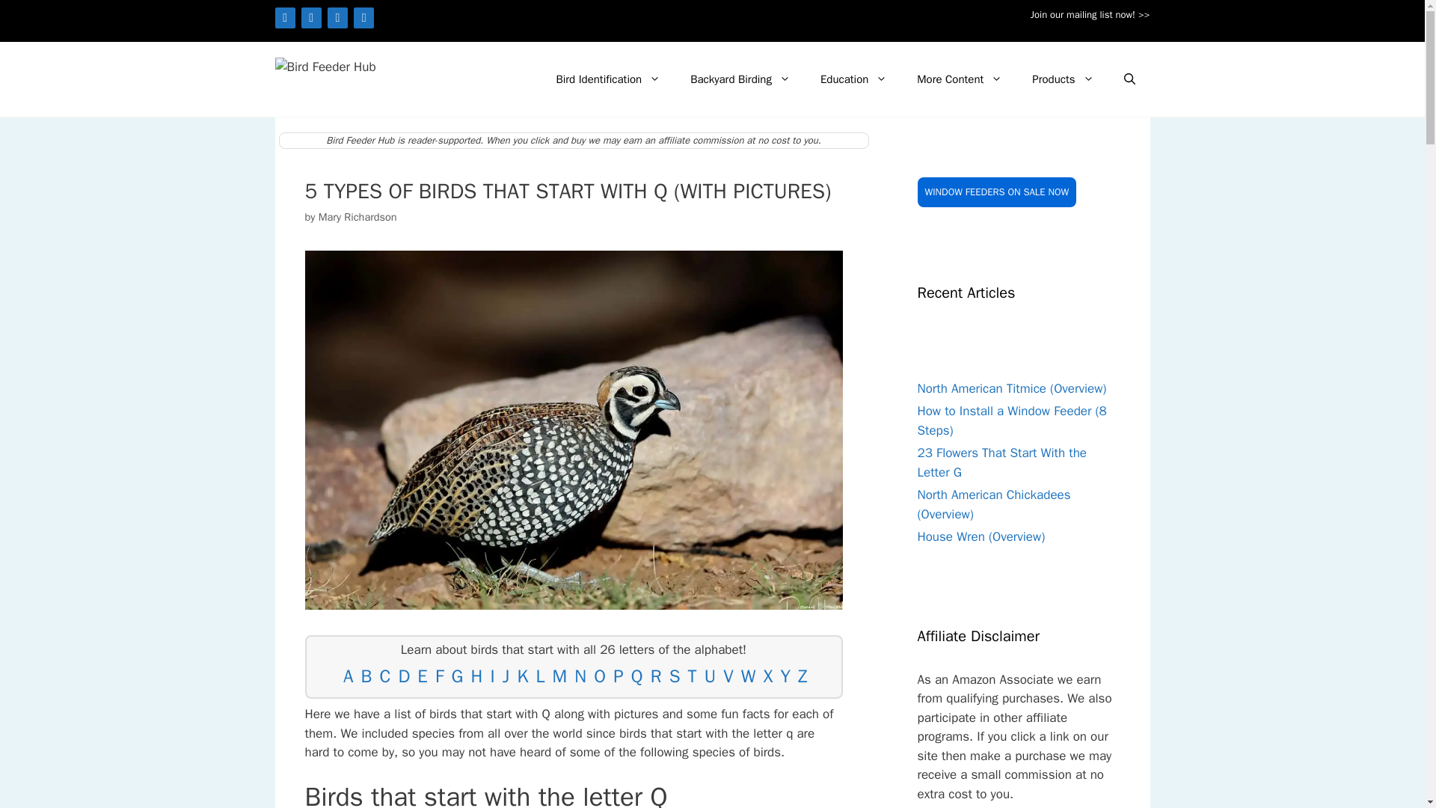 This screenshot has height=808, width=1436. What do you see at coordinates (363, 17) in the screenshot?
I see `YouTube` at bounding box center [363, 17].